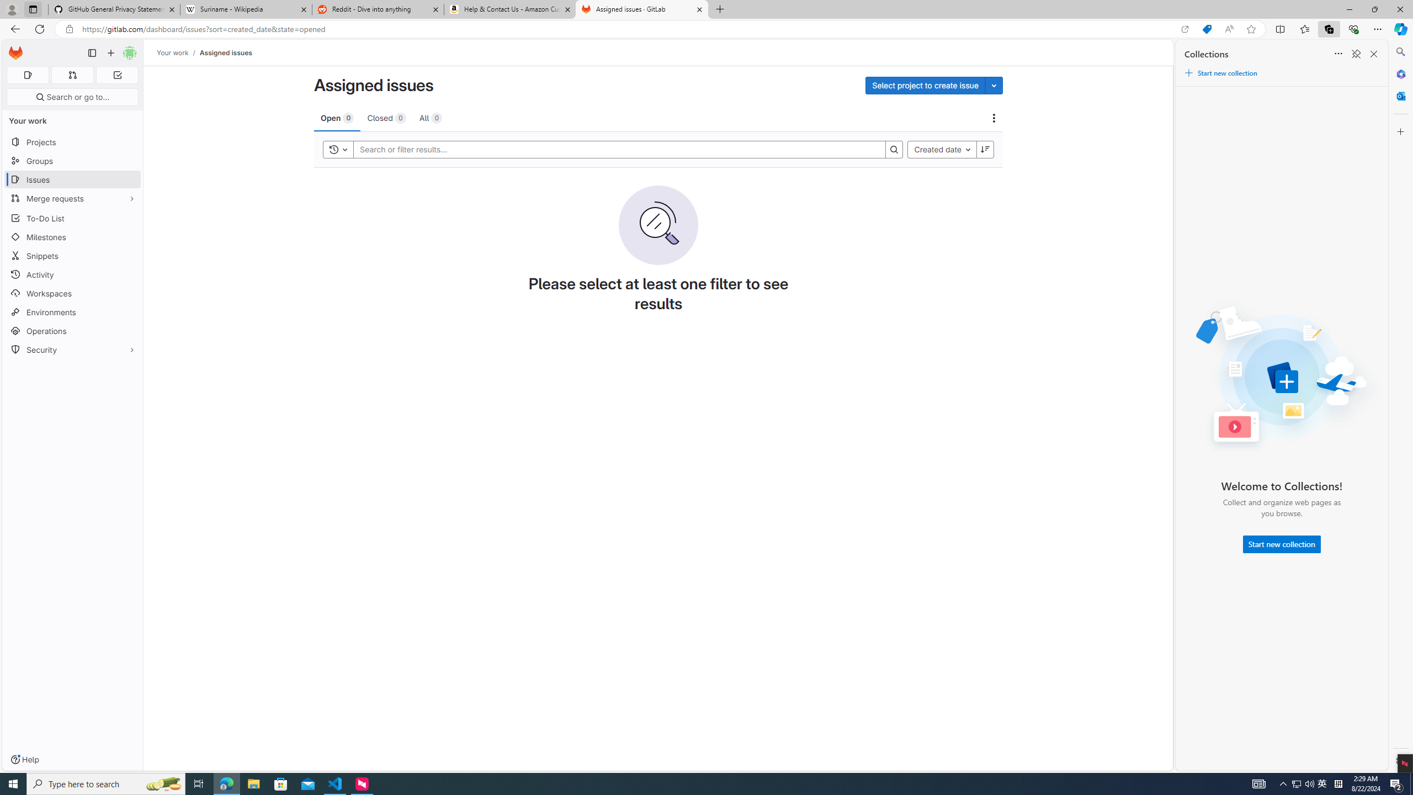 Image resolution: width=1413 pixels, height=795 pixels. I want to click on Close Collections, so click(1374, 54).